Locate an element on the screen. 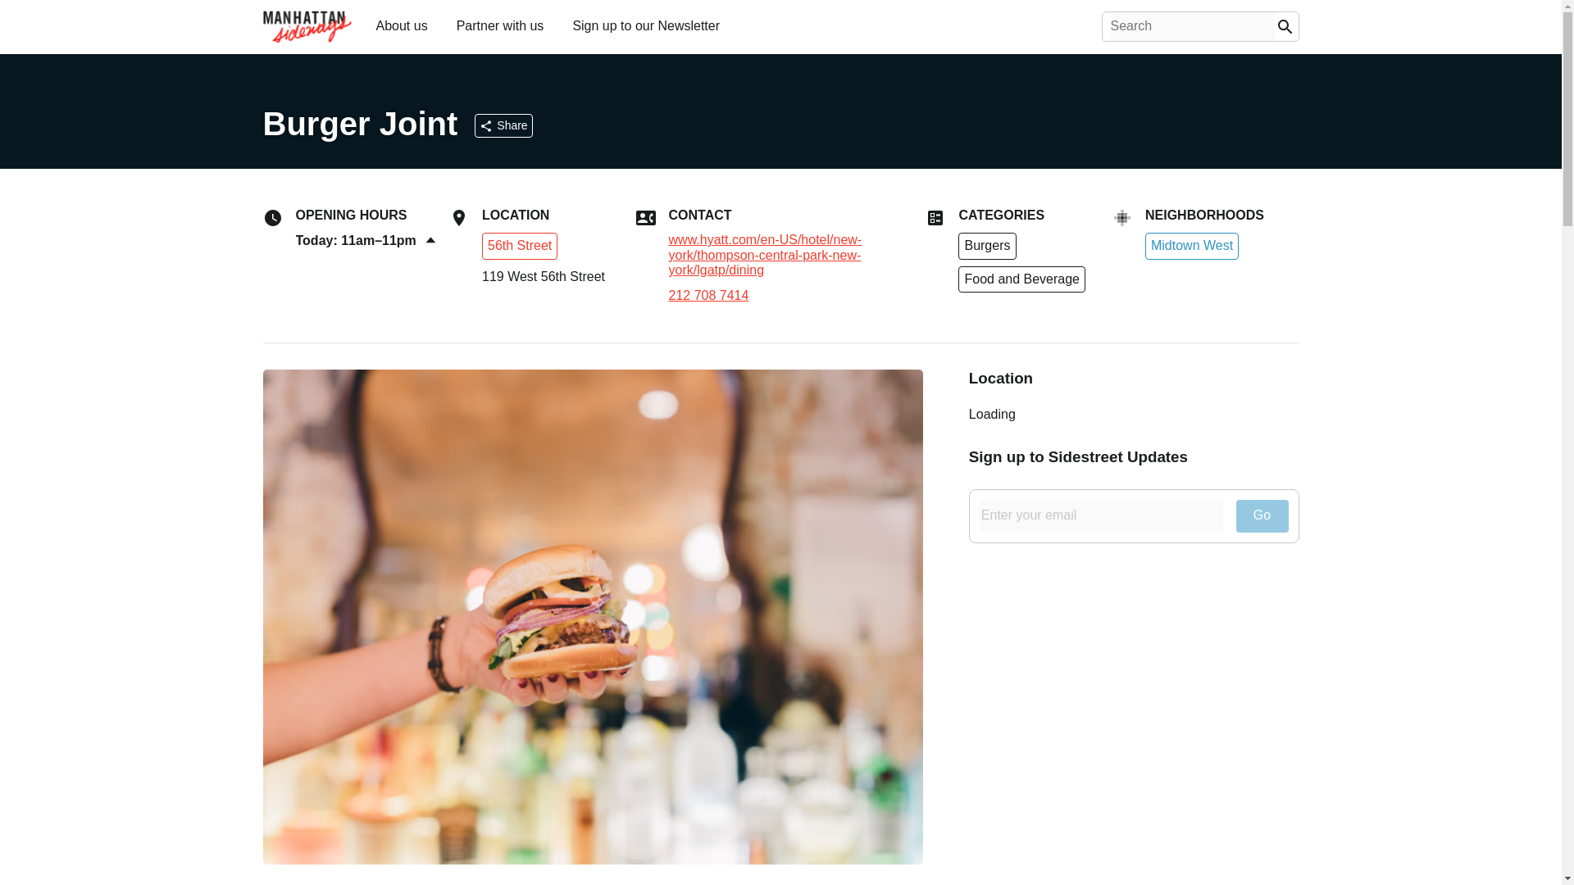 This screenshot has height=885, width=1574. 56th Street is located at coordinates (519, 246).